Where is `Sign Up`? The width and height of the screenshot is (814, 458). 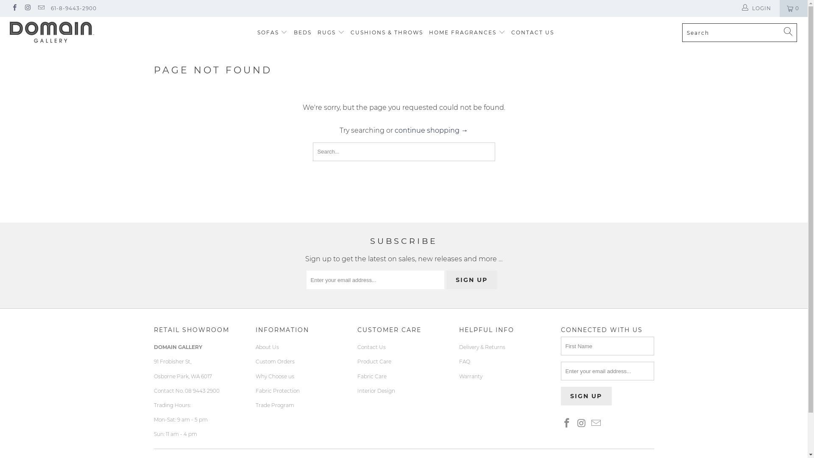 Sign Up is located at coordinates (471, 280).